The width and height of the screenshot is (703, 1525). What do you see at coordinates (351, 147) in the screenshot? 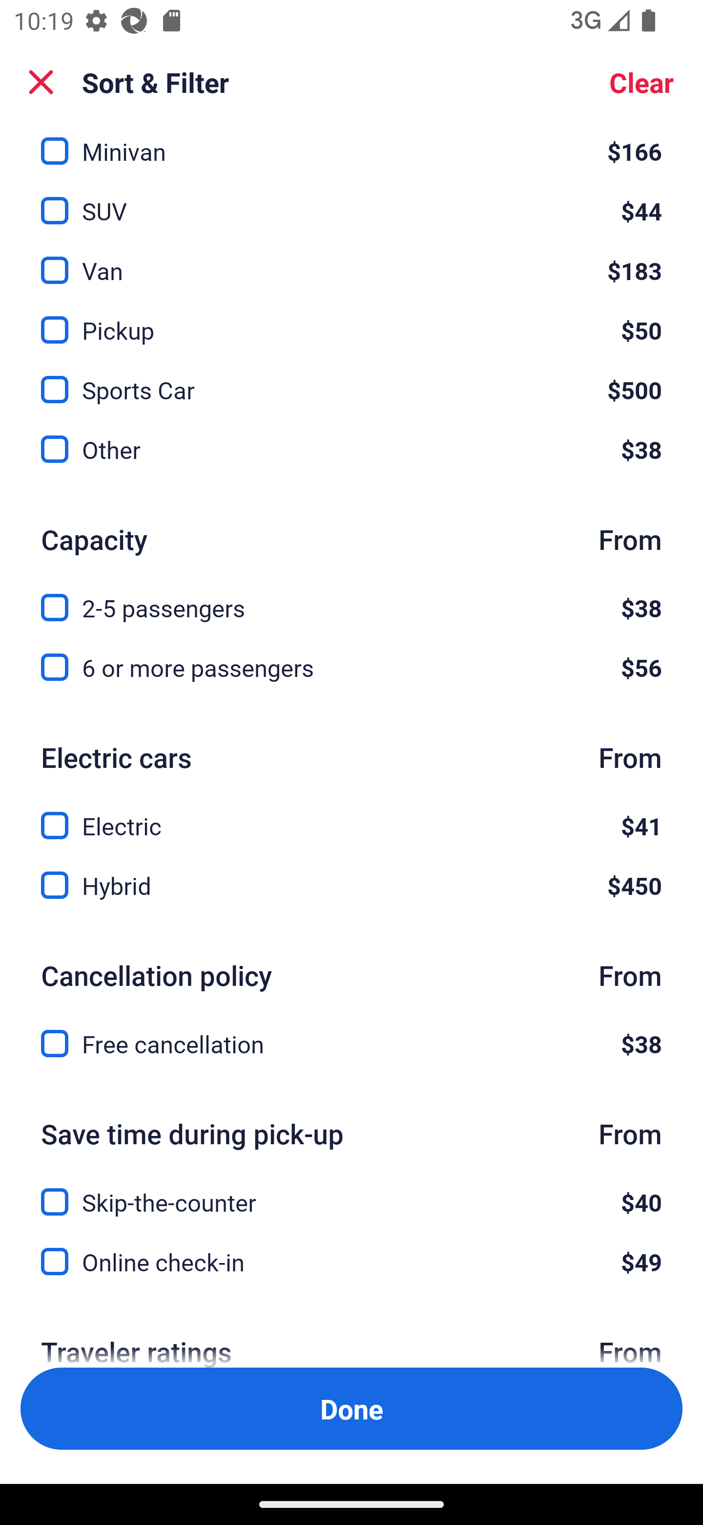
I see `Minivan, $166 Minivan $166` at bounding box center [351, 147].